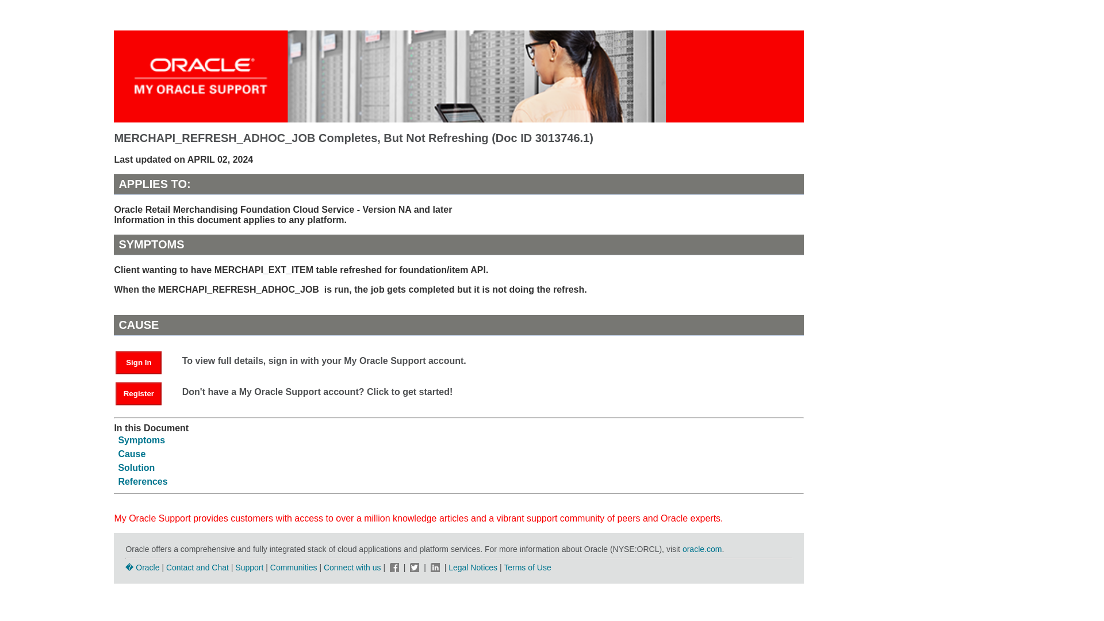 This screenshot has height=621, width=1104. Describe the element at coordinates (143, 481) in the screenshot. I see `References` at that location.